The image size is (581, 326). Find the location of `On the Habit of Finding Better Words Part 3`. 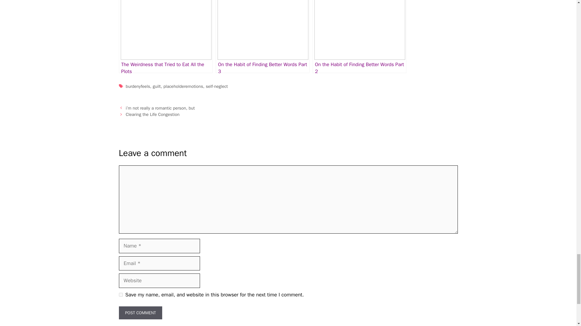

On the Habit of Finding Better Words Part 3 is located at coordinates (263, 36).